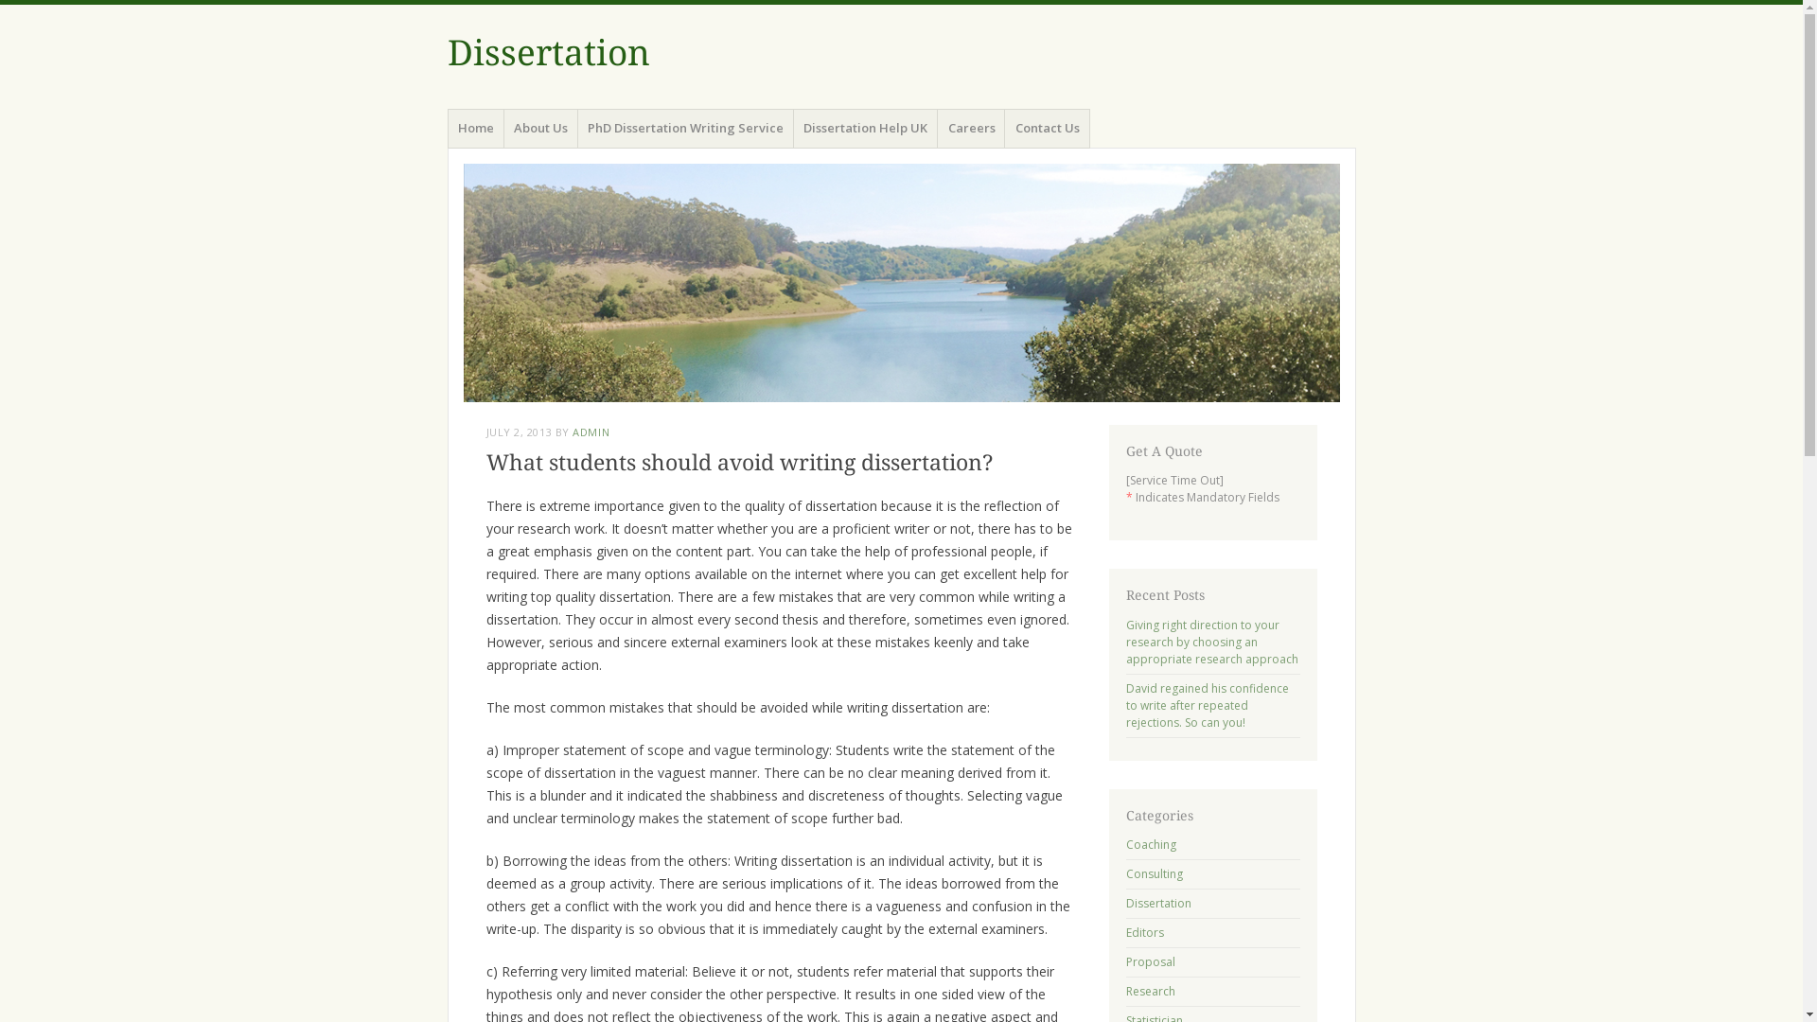  Describe the element at coordinates (1145, 933) in the screenshot. I see `Editors` at that location.